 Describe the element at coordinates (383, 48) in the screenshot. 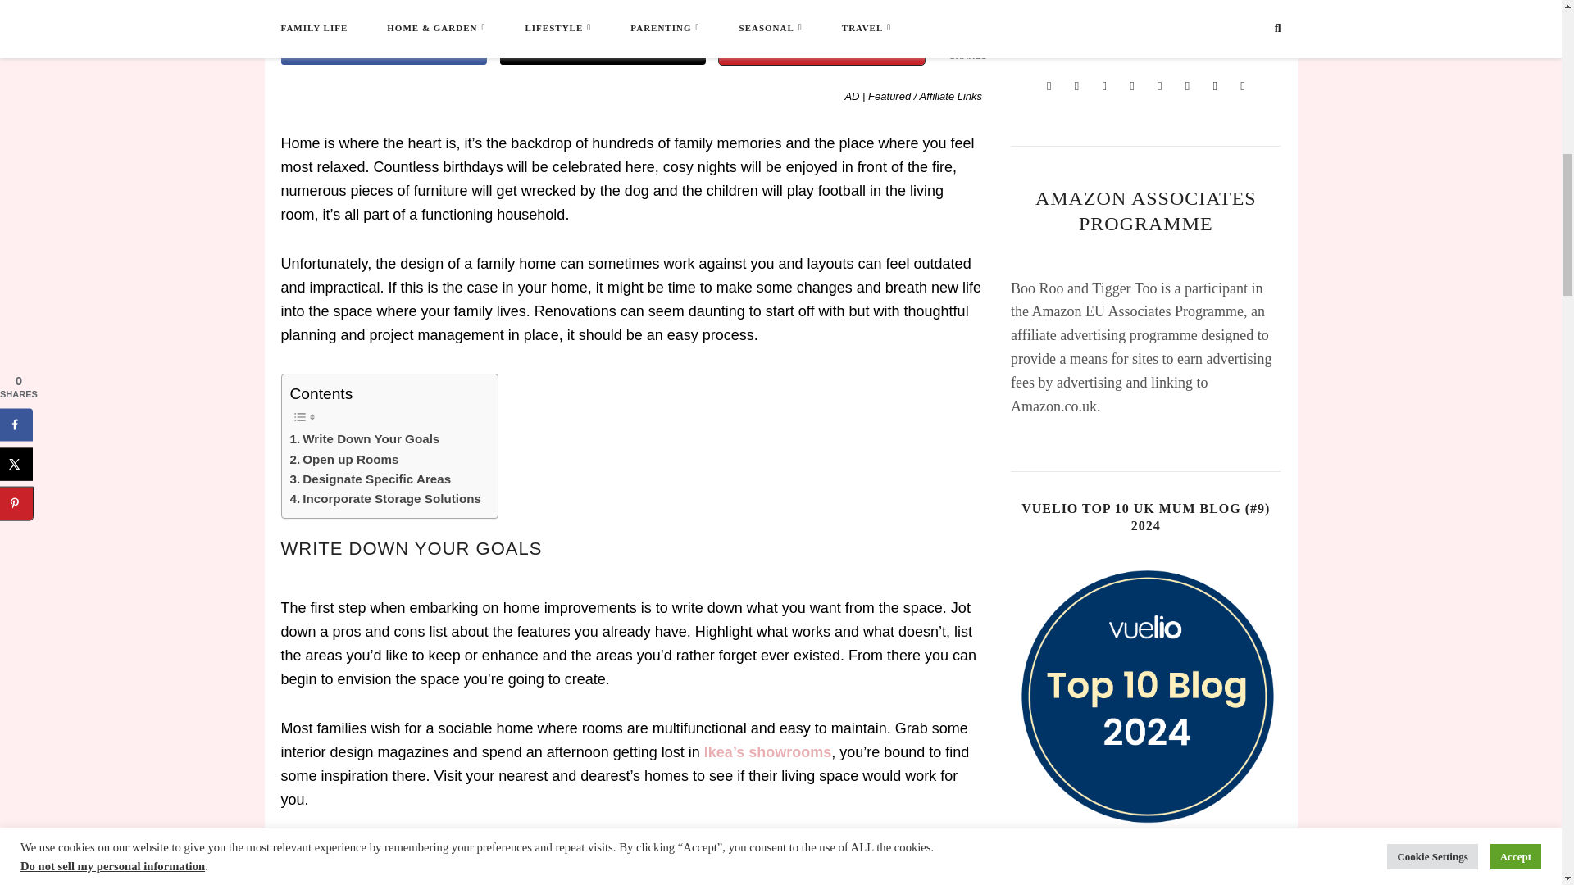

I see `Share on Facebook` at that location.